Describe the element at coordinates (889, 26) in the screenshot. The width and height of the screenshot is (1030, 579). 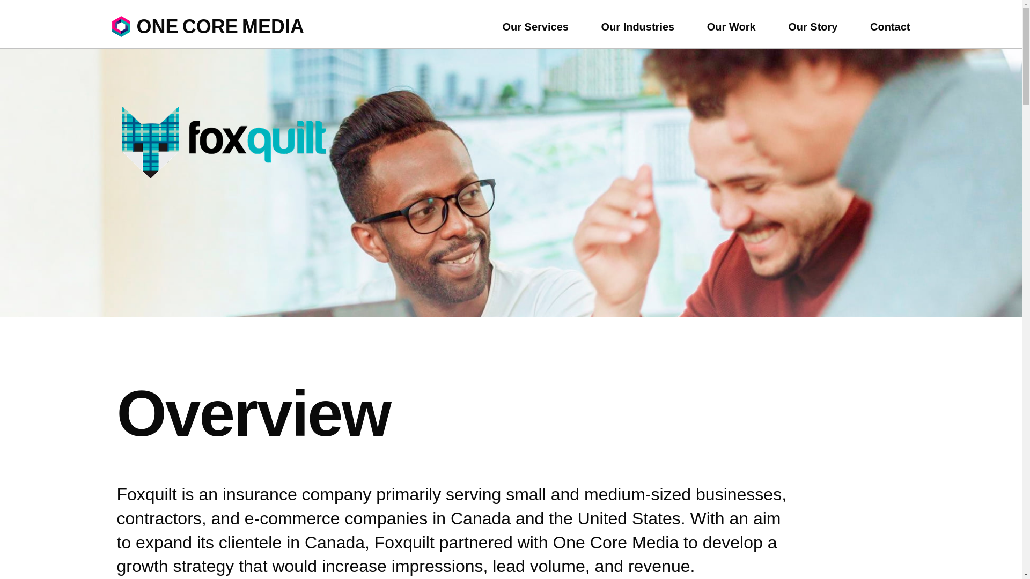
I see `Our Story` at that location.